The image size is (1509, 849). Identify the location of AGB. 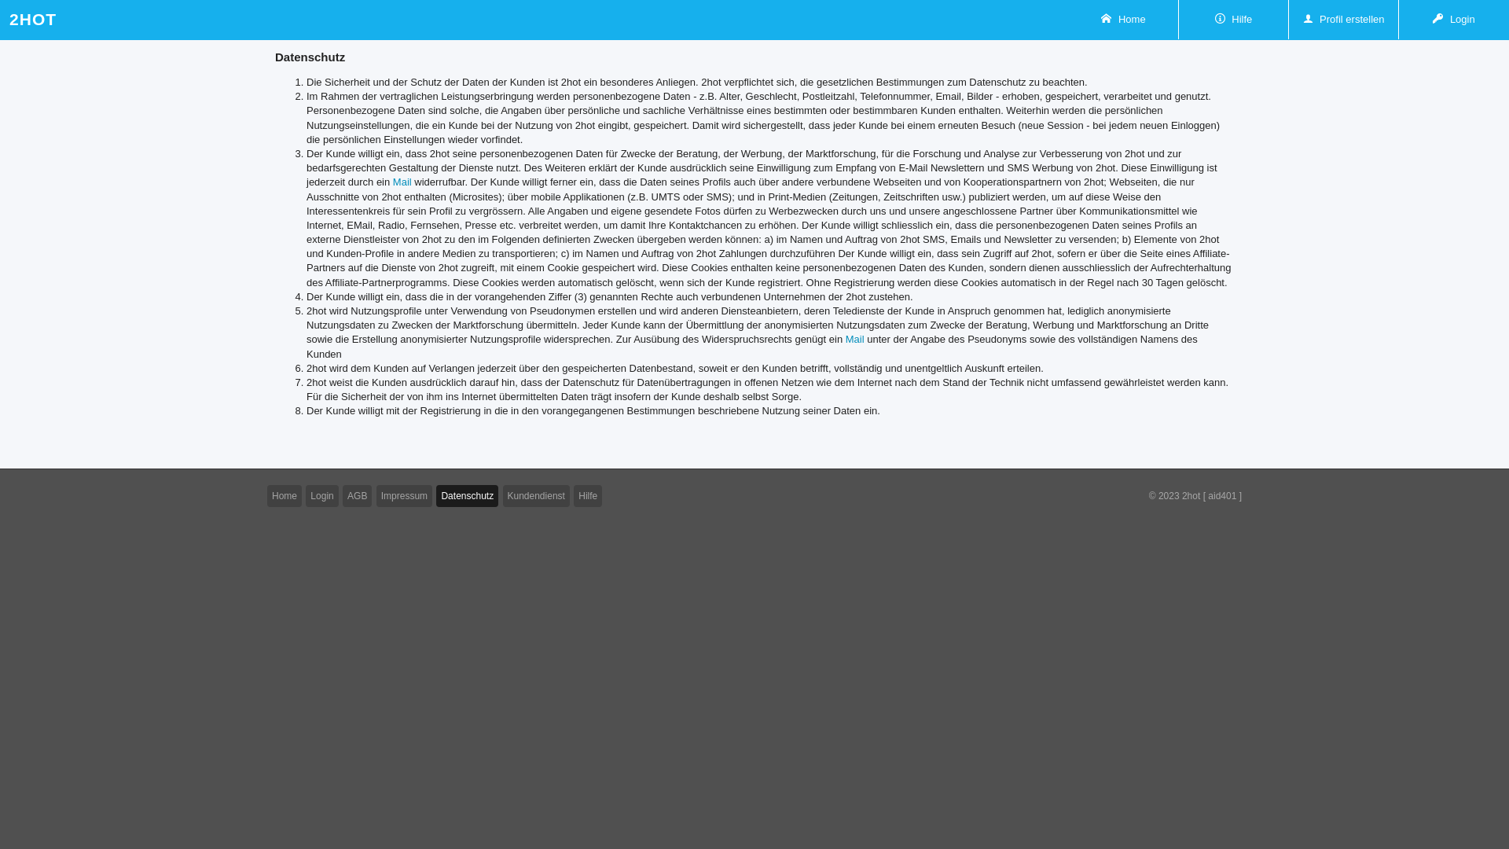
(357, 495).